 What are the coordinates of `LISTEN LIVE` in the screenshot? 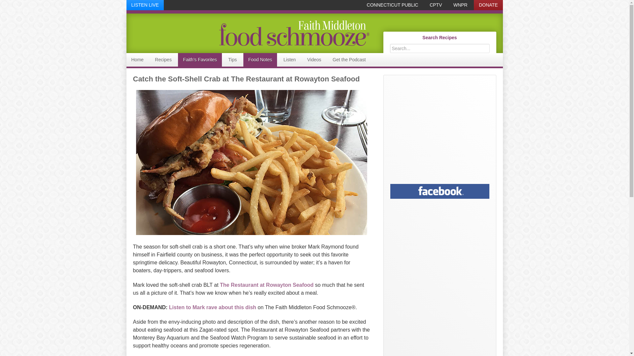 It's located at (145, 5).